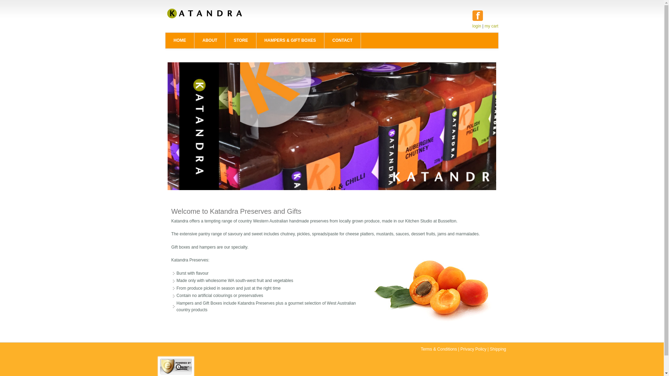  Describe the element at coordinates (343, 40) in the screenshot. I see `CONTACT` at that location.